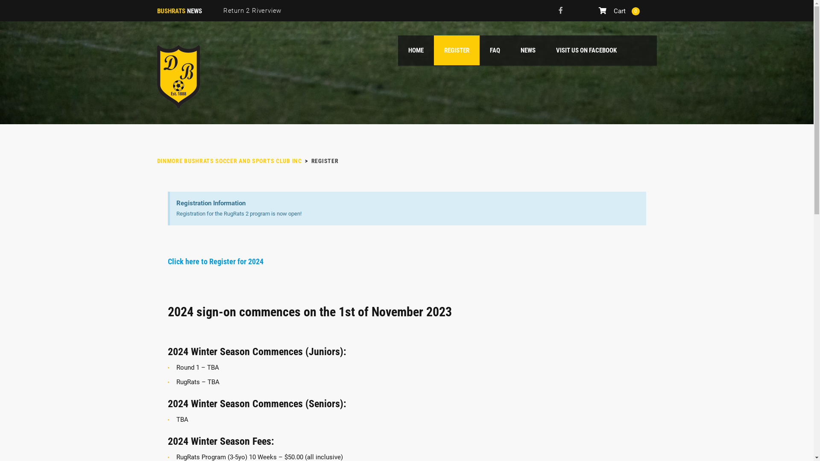 The width and height of the screenshot is (820, 461). Describe the element at coordinates (416, 50) in the screenshot. I see `HOME` at that location.